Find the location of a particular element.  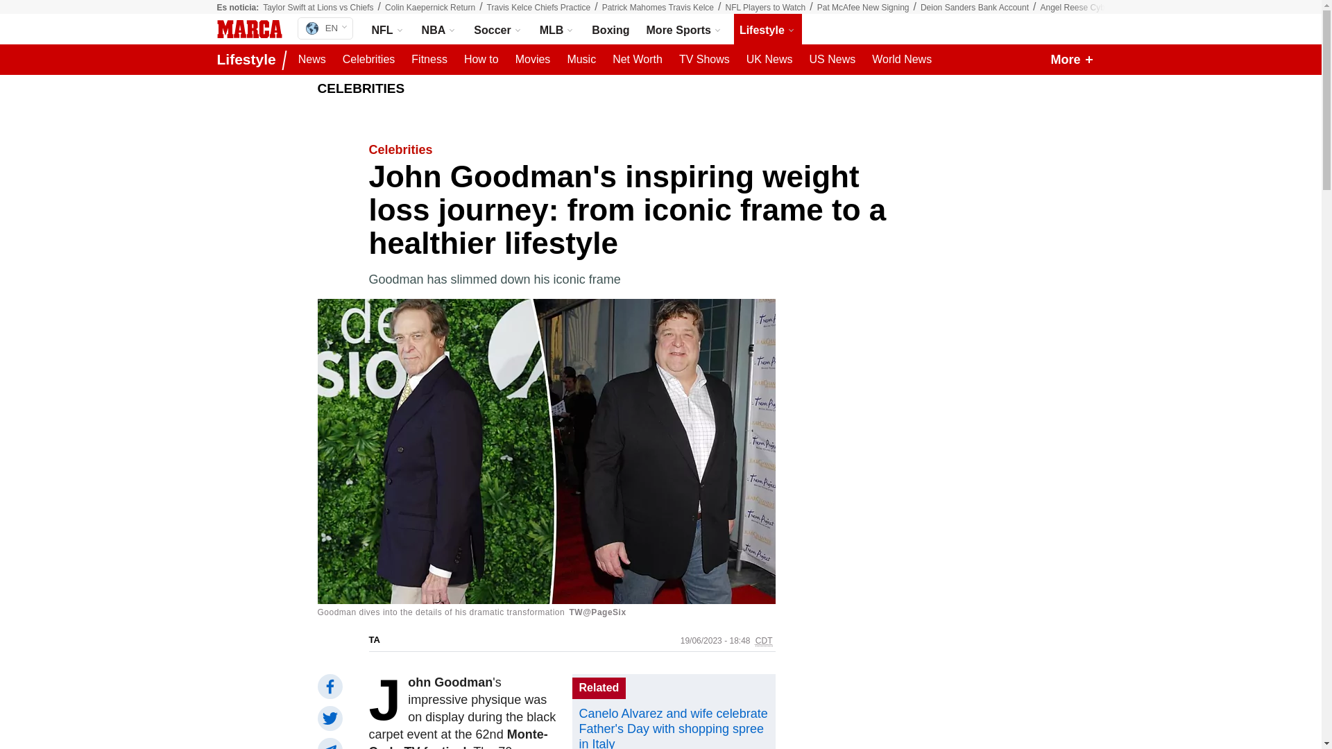

MLB is located at coordinates (557, 29).